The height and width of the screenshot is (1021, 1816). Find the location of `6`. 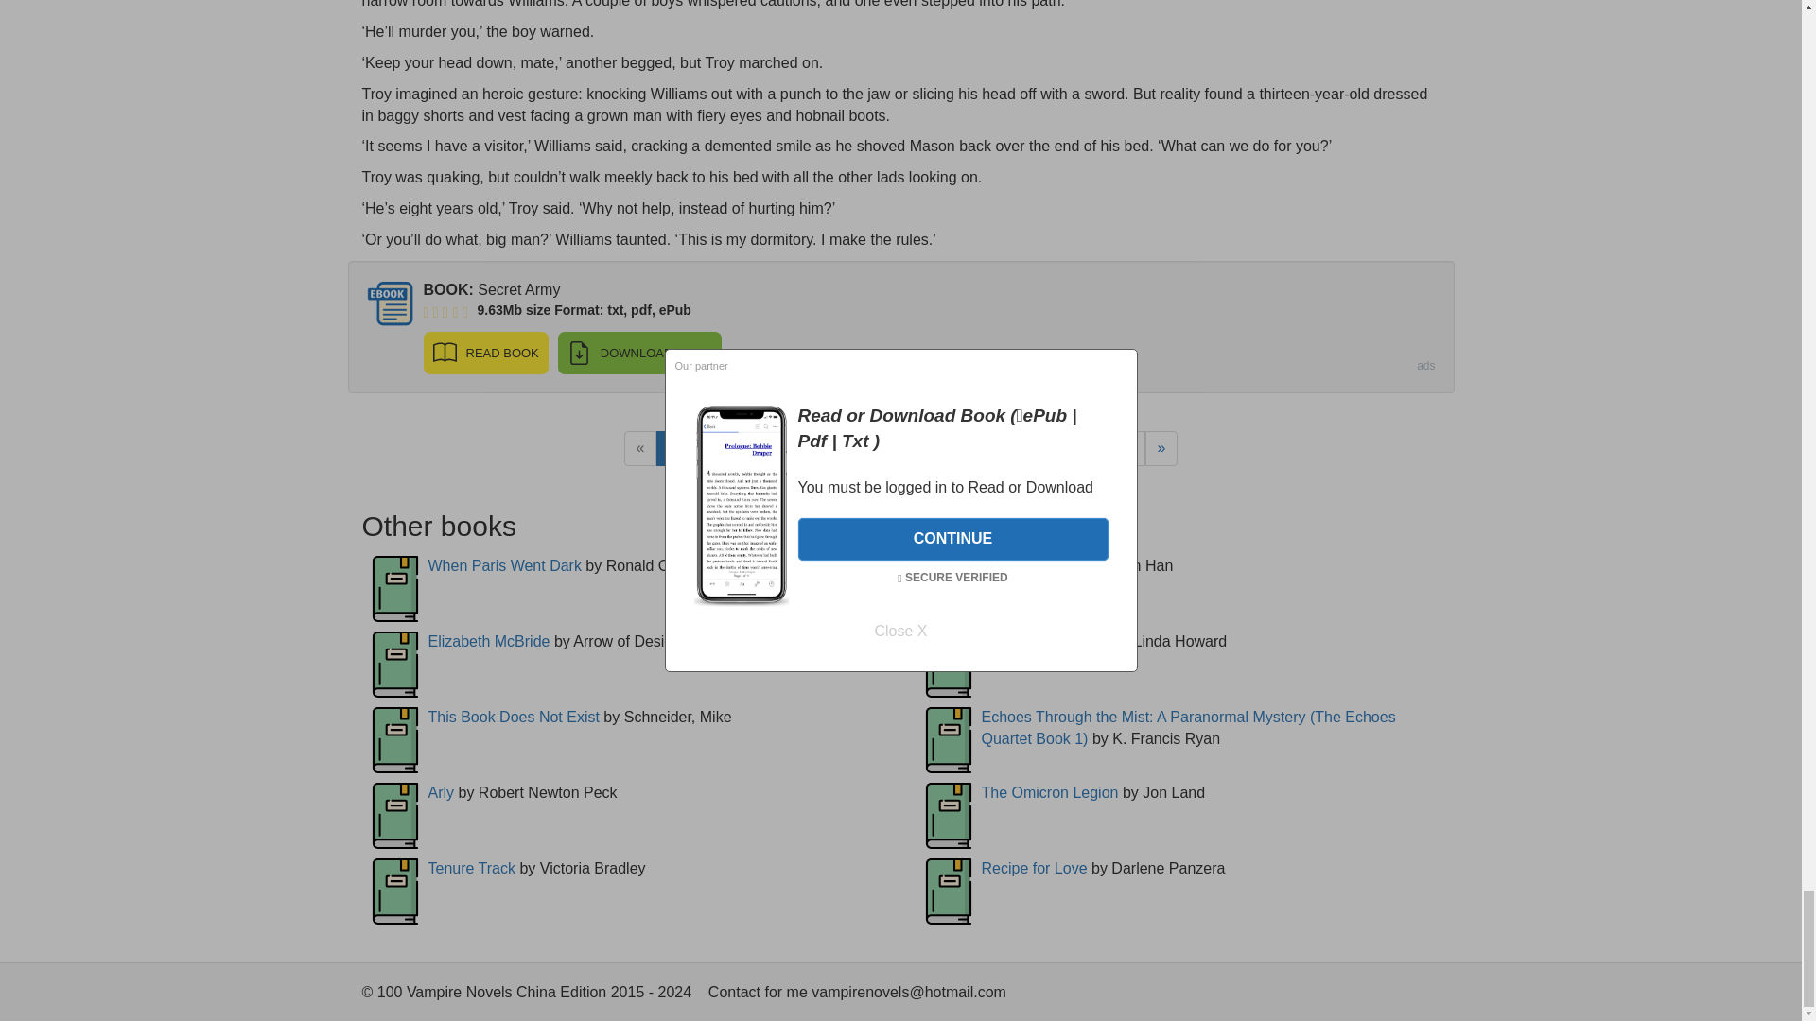

6 is located at coordinates (834, 448).